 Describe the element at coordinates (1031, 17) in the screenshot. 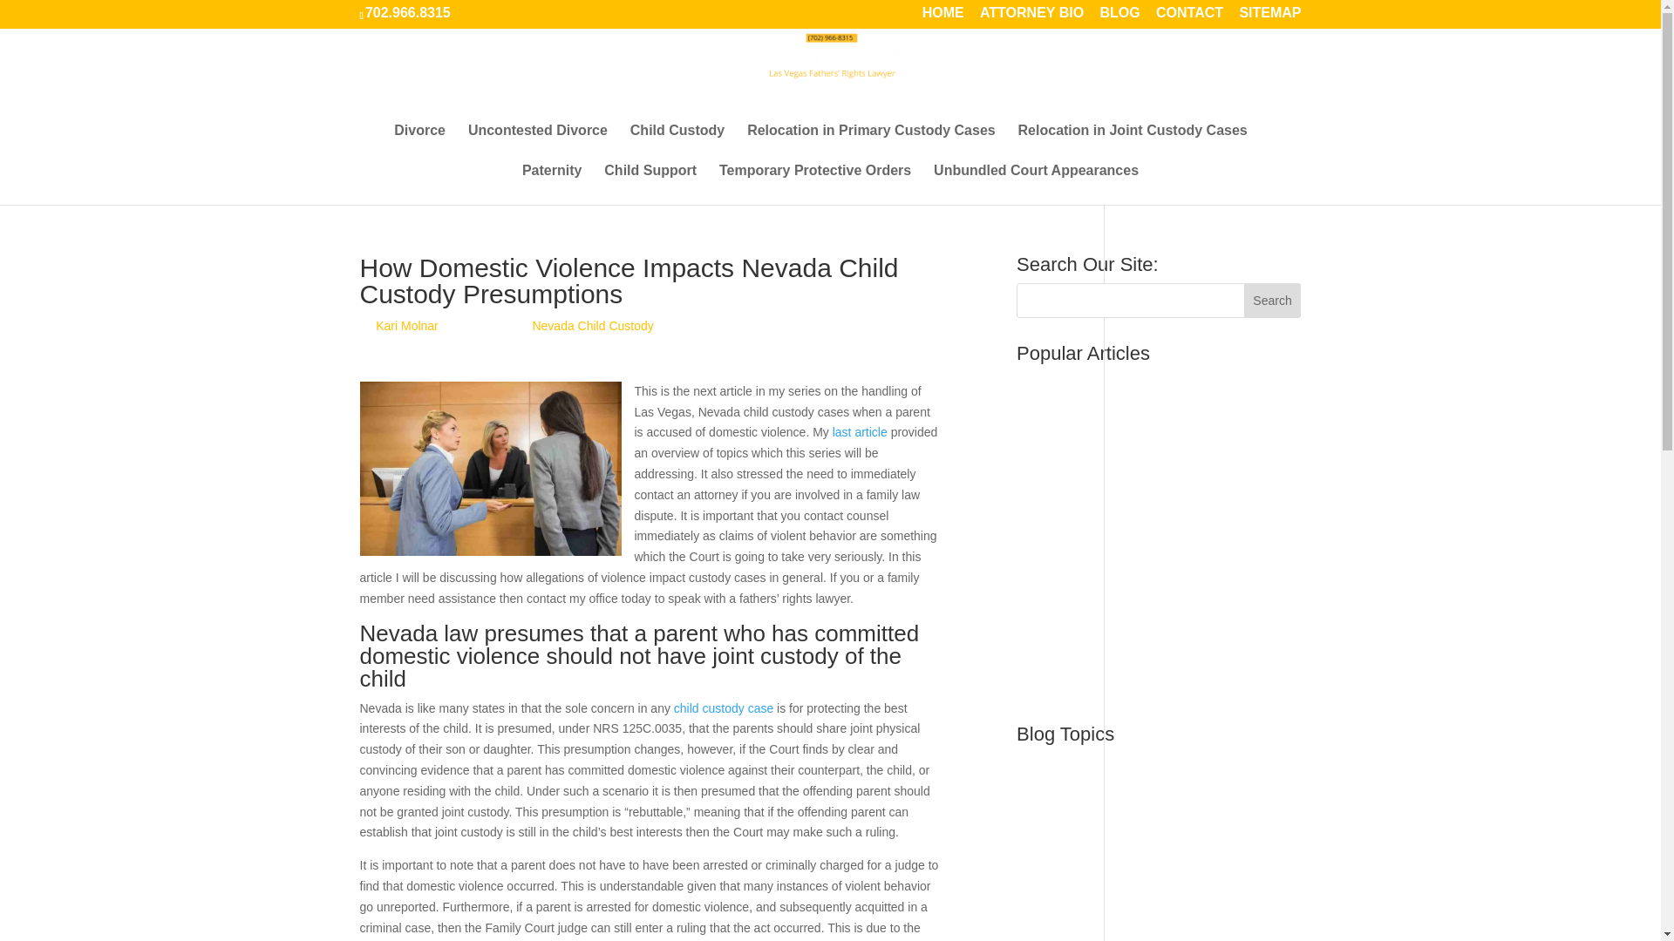

I see `ATTORNEY BIO` at that location.